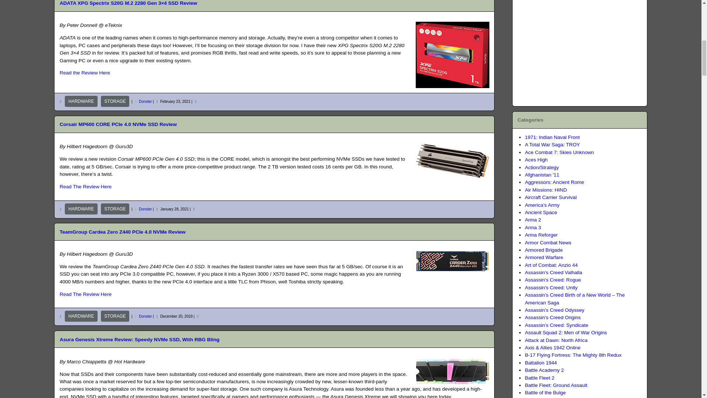  I want to click on View all posts in Hardware, so click(81, 101).